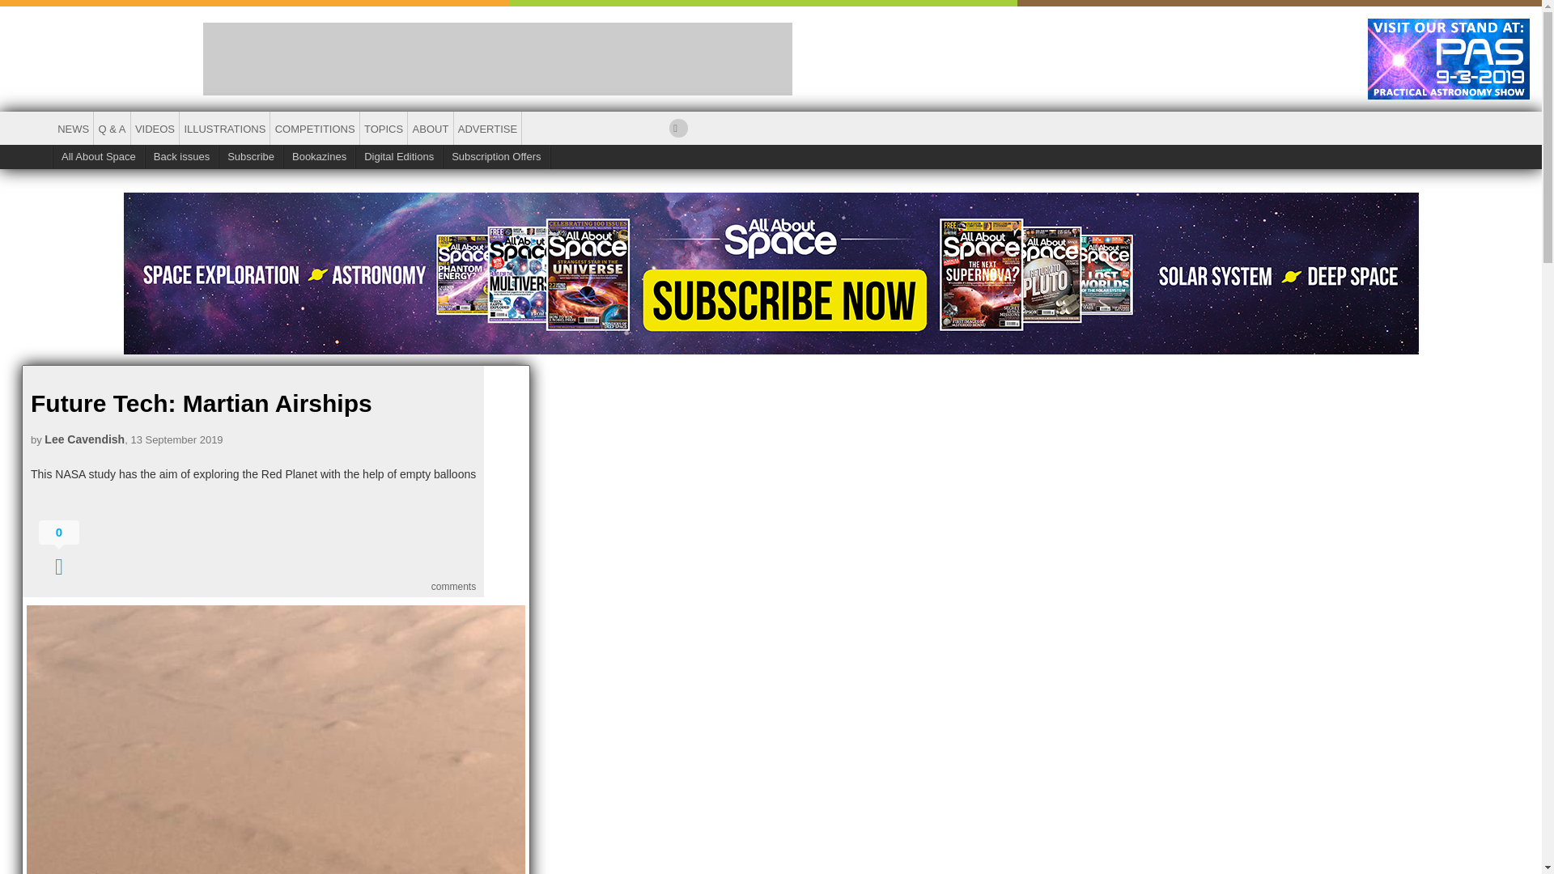 This screenshot has width=1554, height=874. Describe the element at coordinates (155, 129) in the screenshot. I see `VIDEOS` at that location.